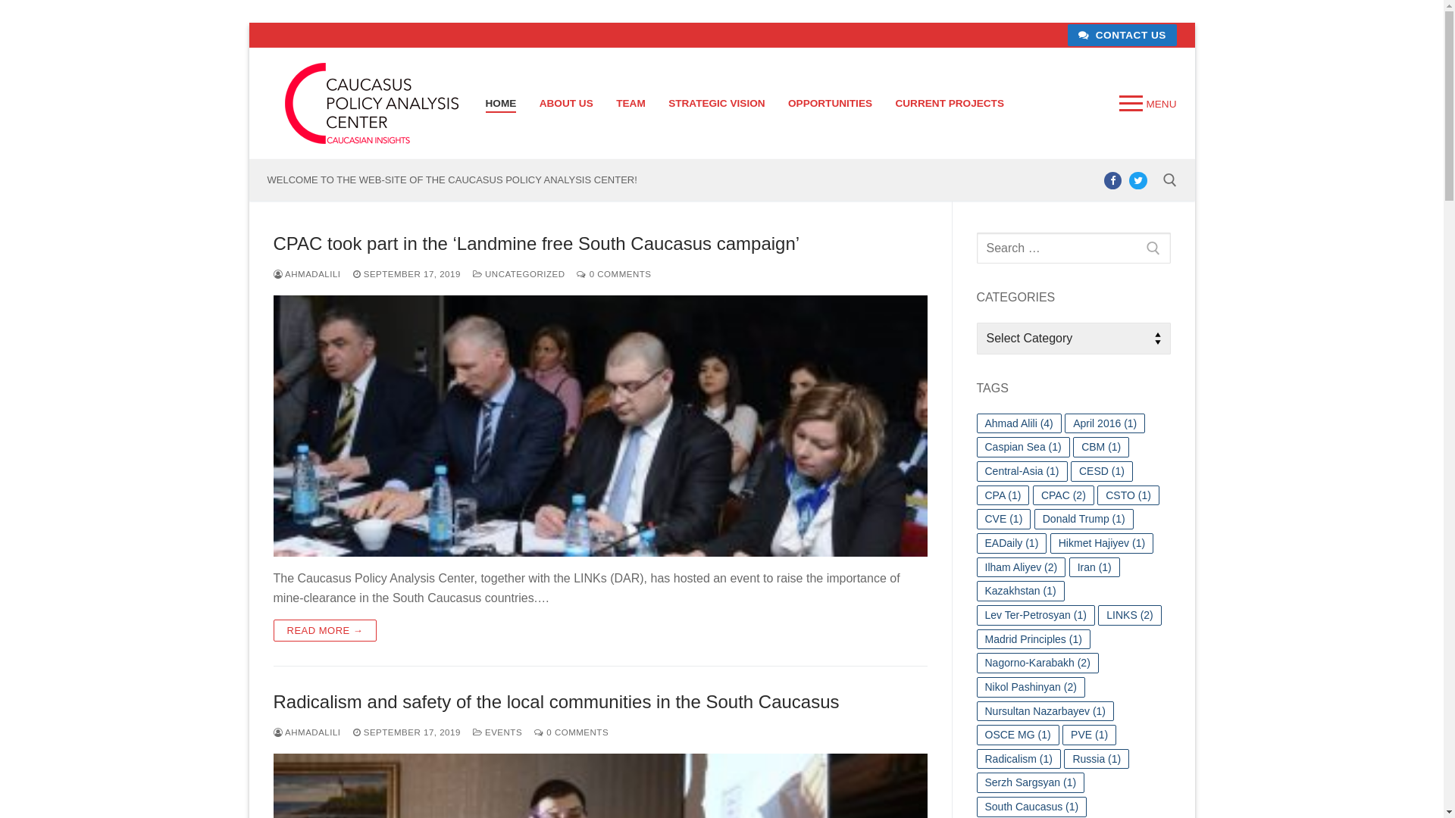 Image resolution: width=1455 pixels, height=818 pixels. I want to click on Ahmad Alili (4), so click(1018, 424).